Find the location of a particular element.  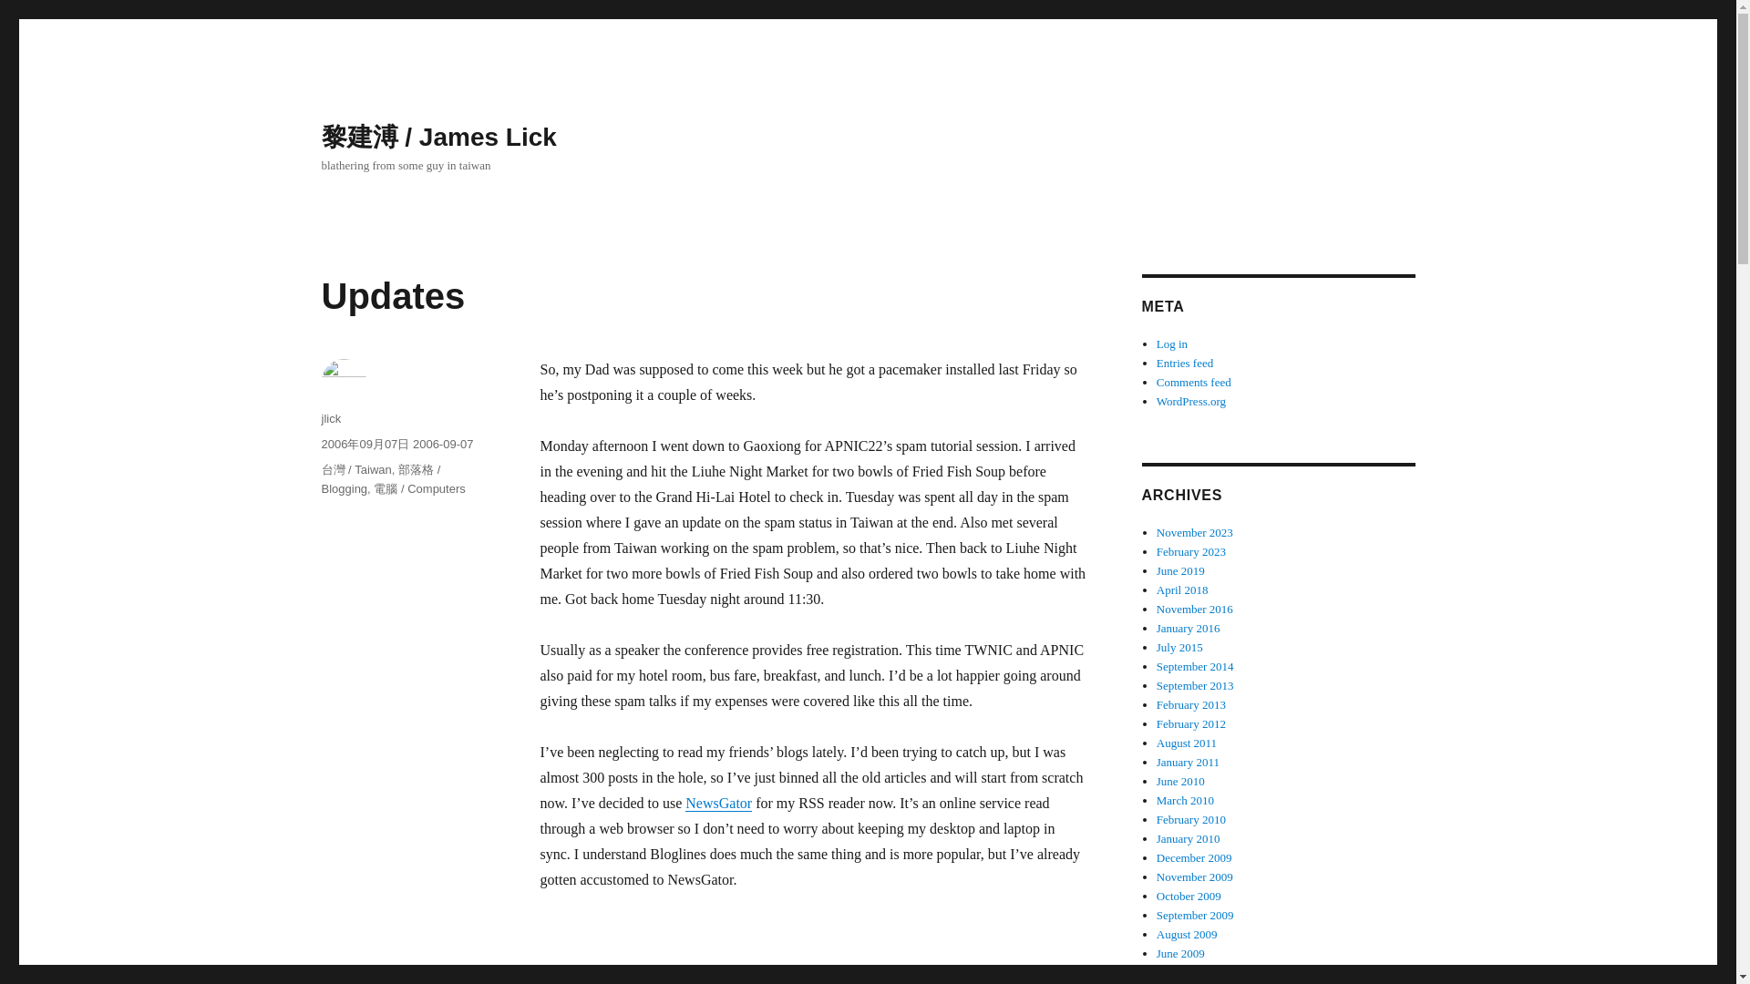

September 2014 is located at coordinates (1195, 665).